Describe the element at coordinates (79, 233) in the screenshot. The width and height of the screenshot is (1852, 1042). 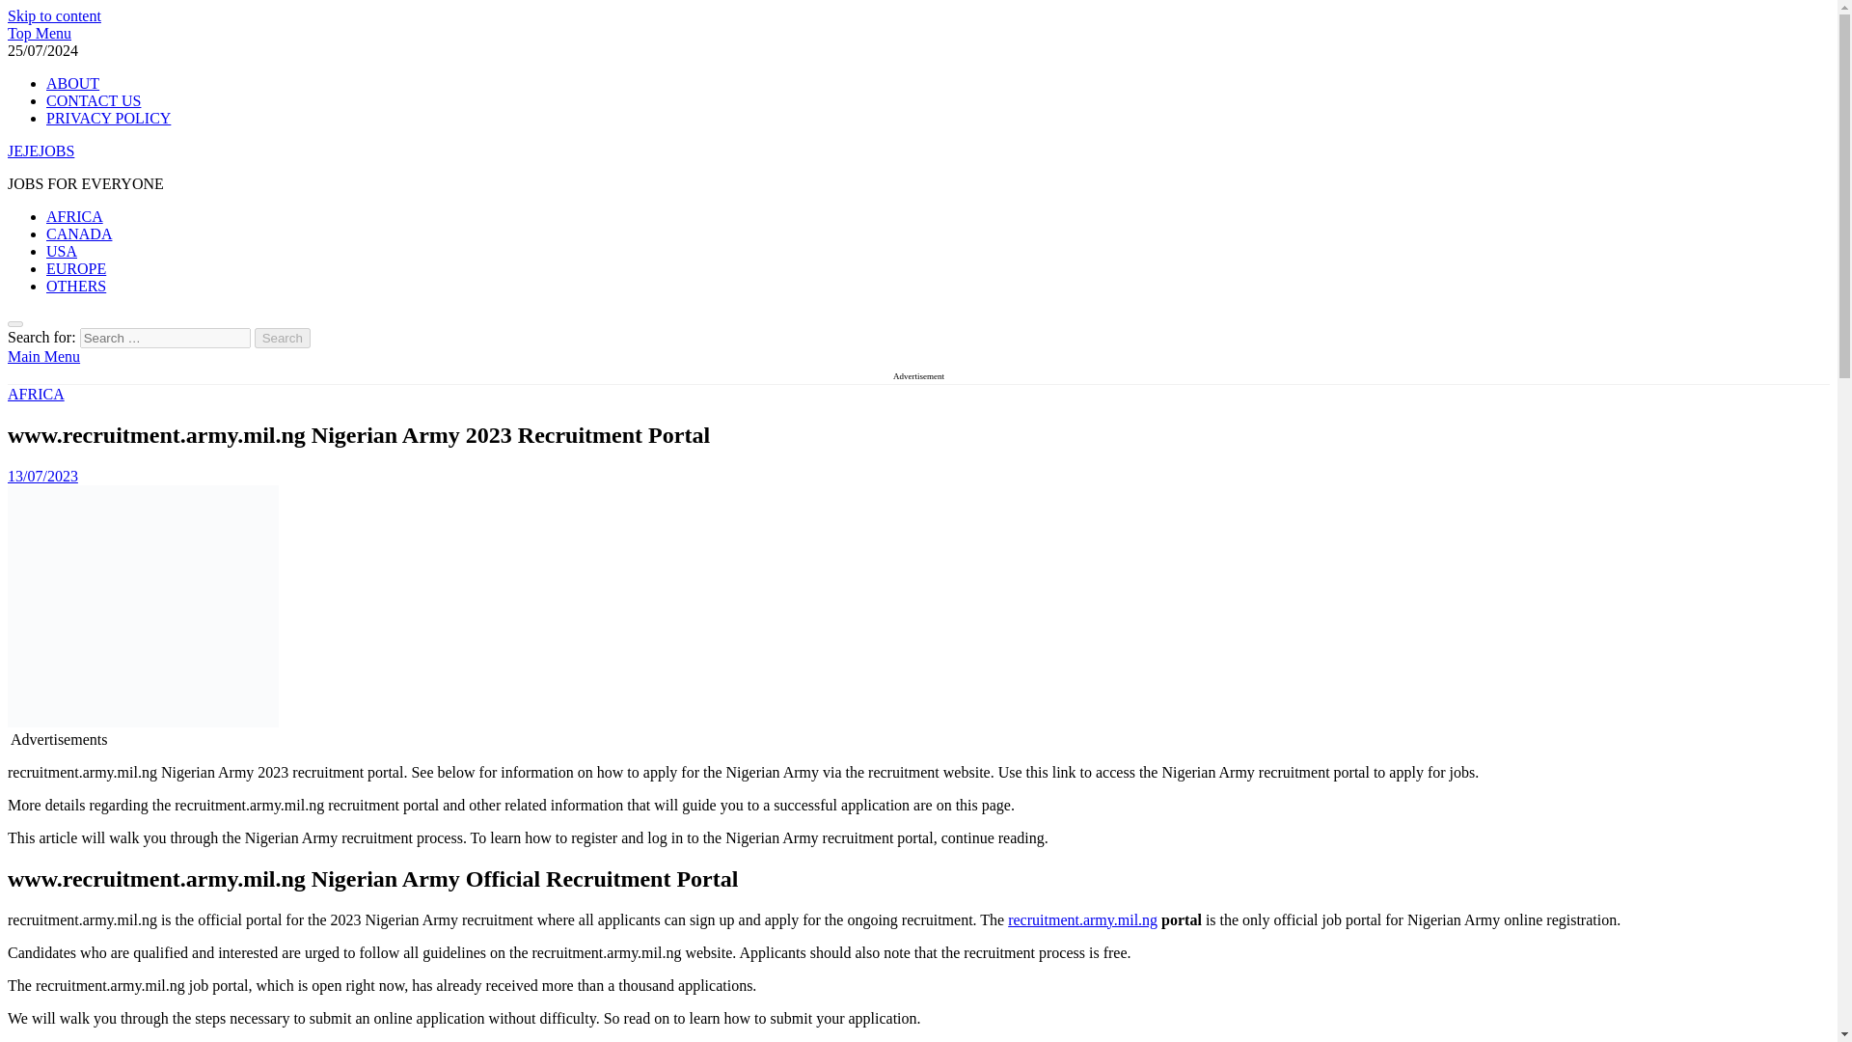
I see `CANADA` at that location.